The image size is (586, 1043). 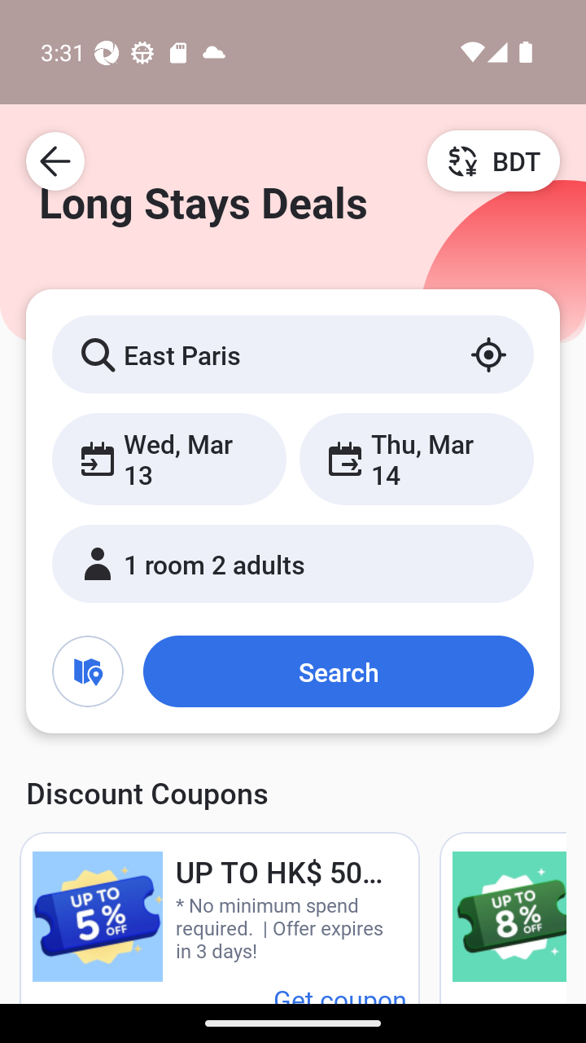 I want to click on Search, so click(x=338, y=671).